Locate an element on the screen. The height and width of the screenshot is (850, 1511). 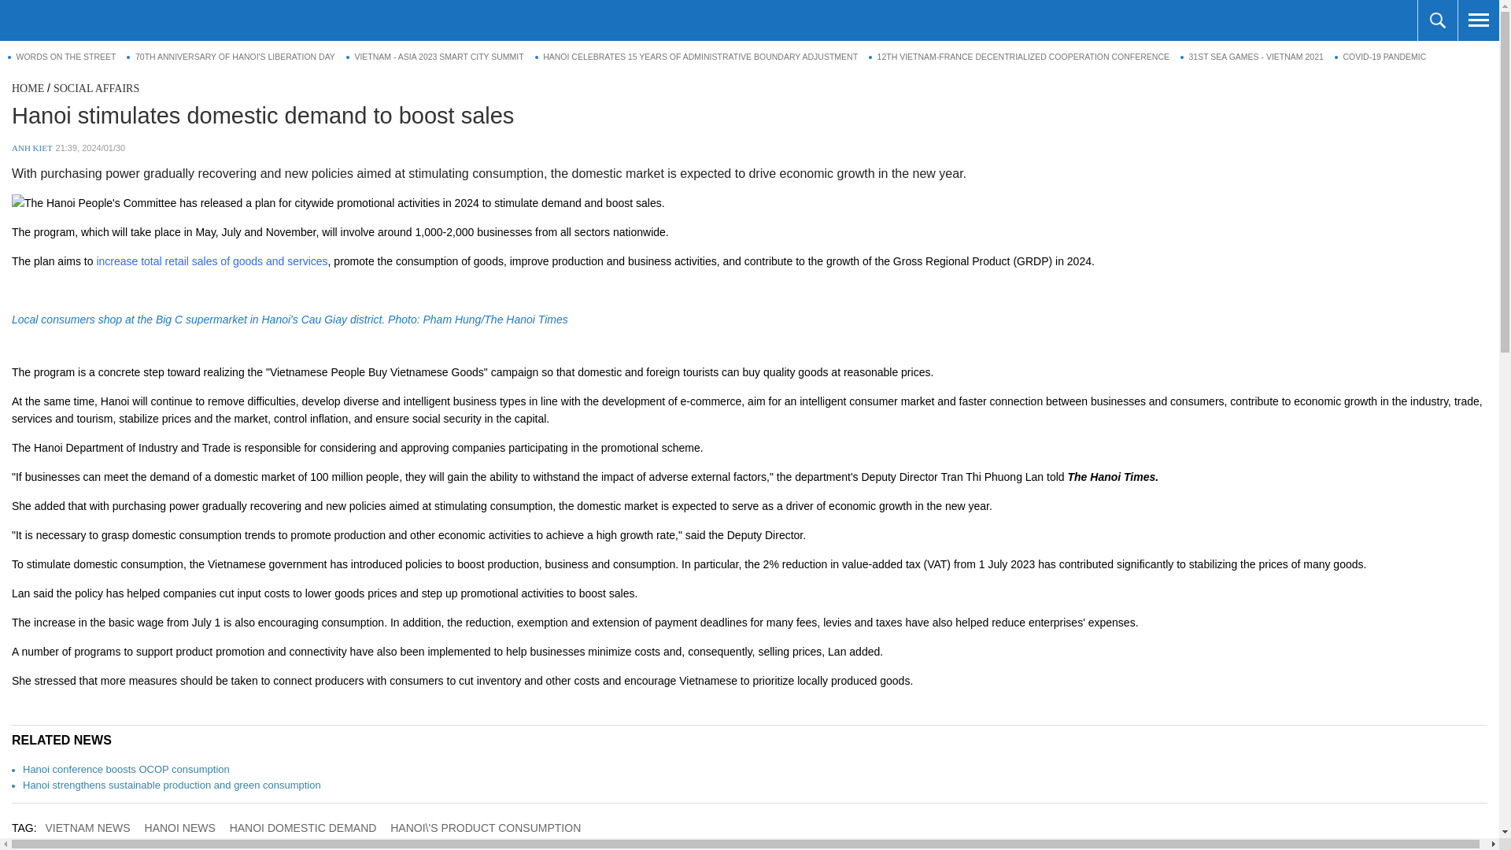
increase total retail sales of goods and services is located at coordinates (212, 261).